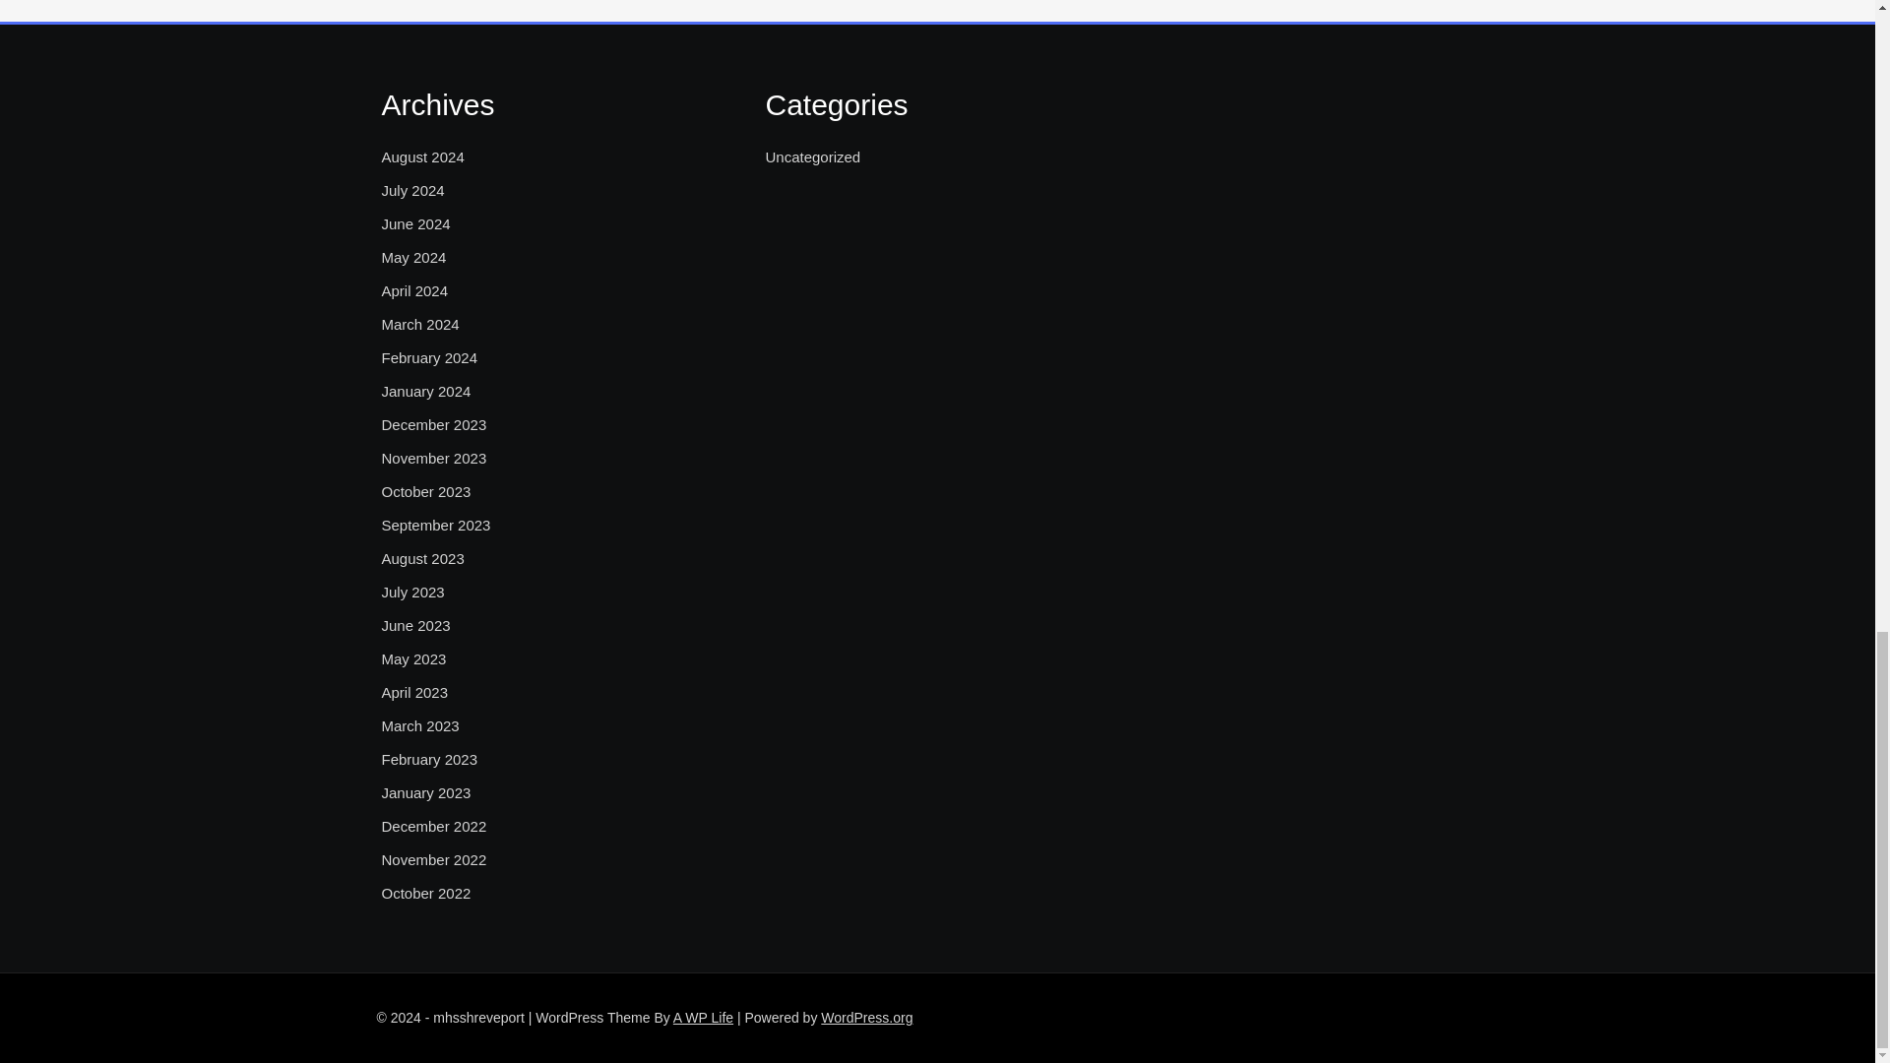 This screenshot has width=1890, height=1063. I want to click on January 2024, so click(425, 392).